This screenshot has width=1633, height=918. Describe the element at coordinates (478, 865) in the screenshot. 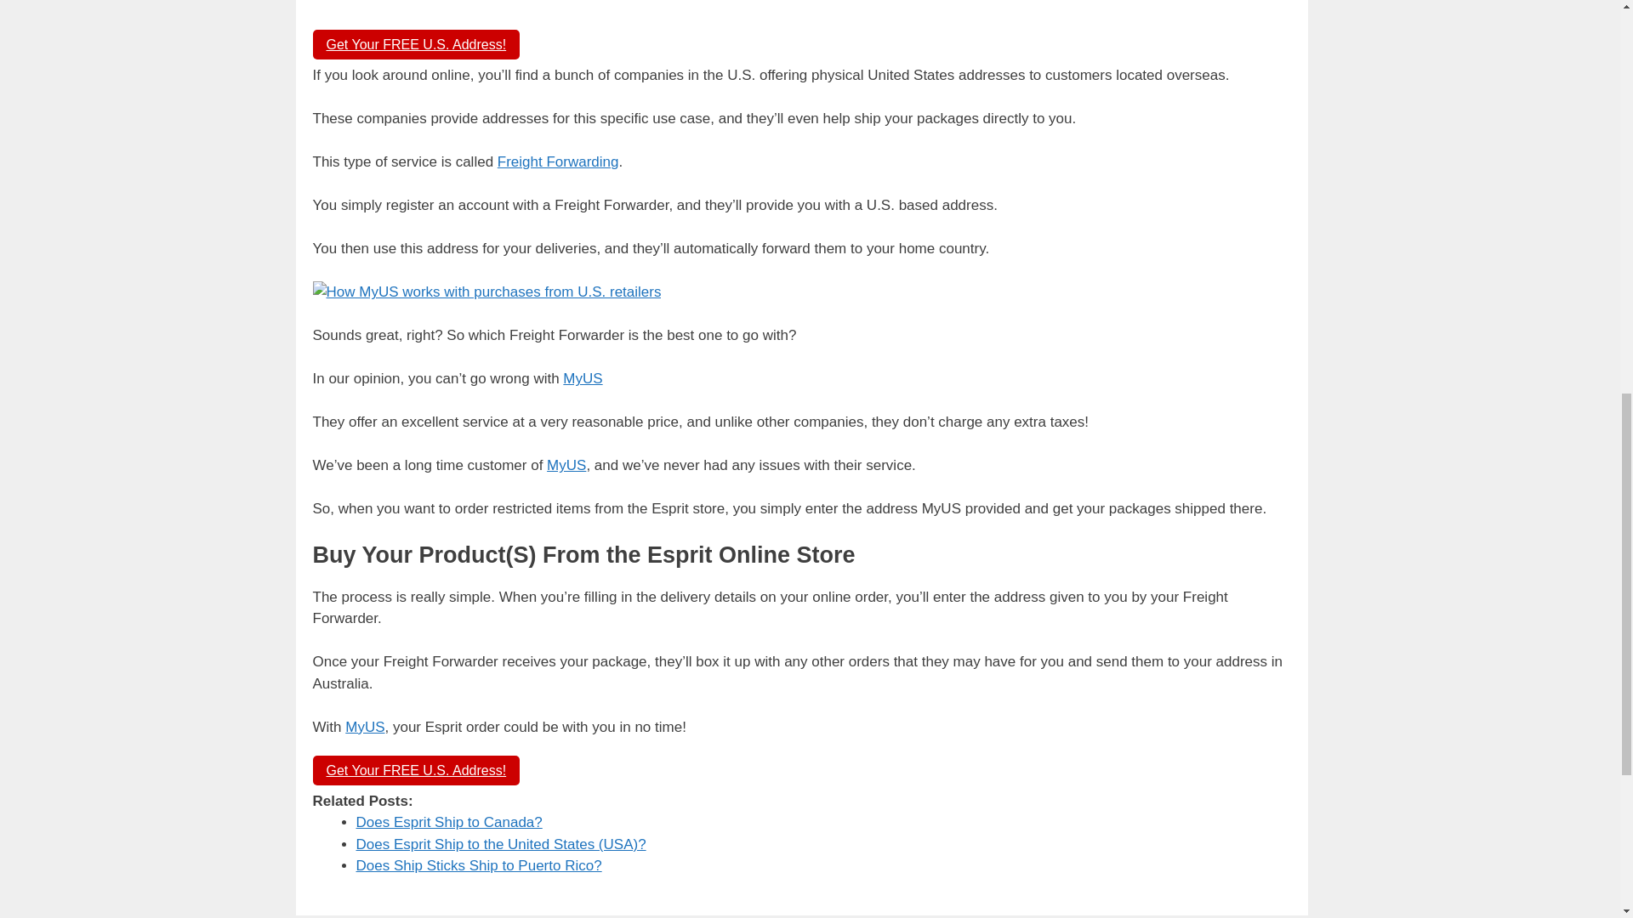

I see `Does Ship Sticks Ship to Puerto Rico?` at that location.